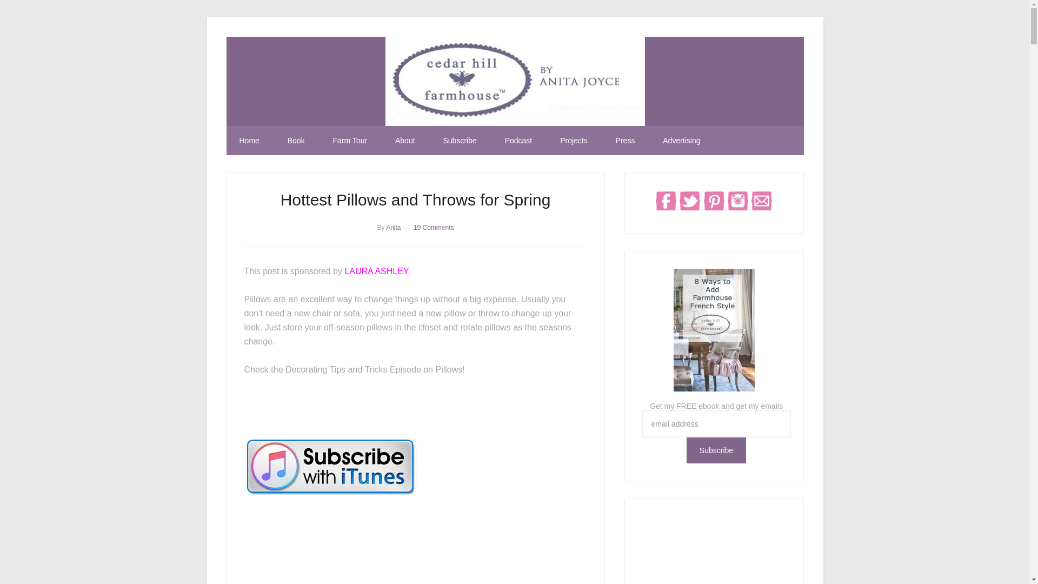 Image resolution: width=1038 pixels, height=584 pixels. Describe the element at coordinates (574, 141) in the screenshot. I see `Projects` at that location.